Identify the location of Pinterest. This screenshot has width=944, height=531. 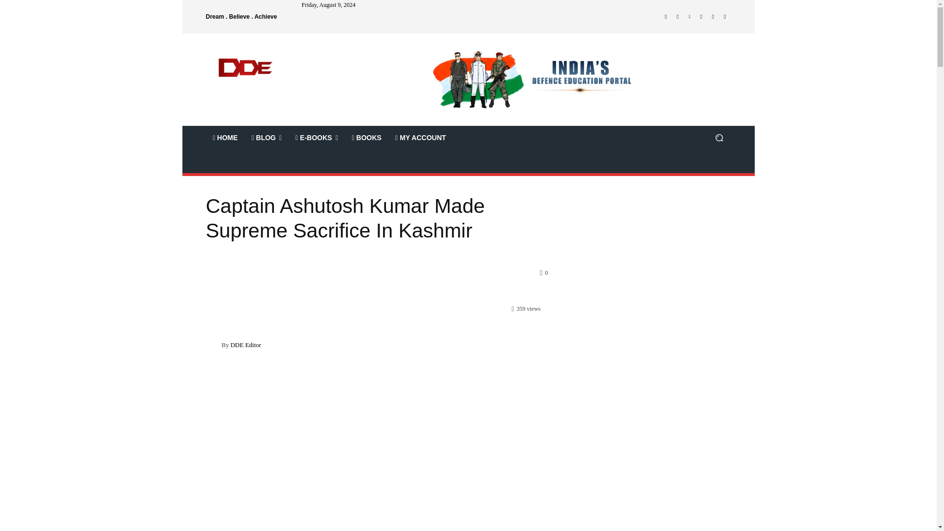
(689, 17).